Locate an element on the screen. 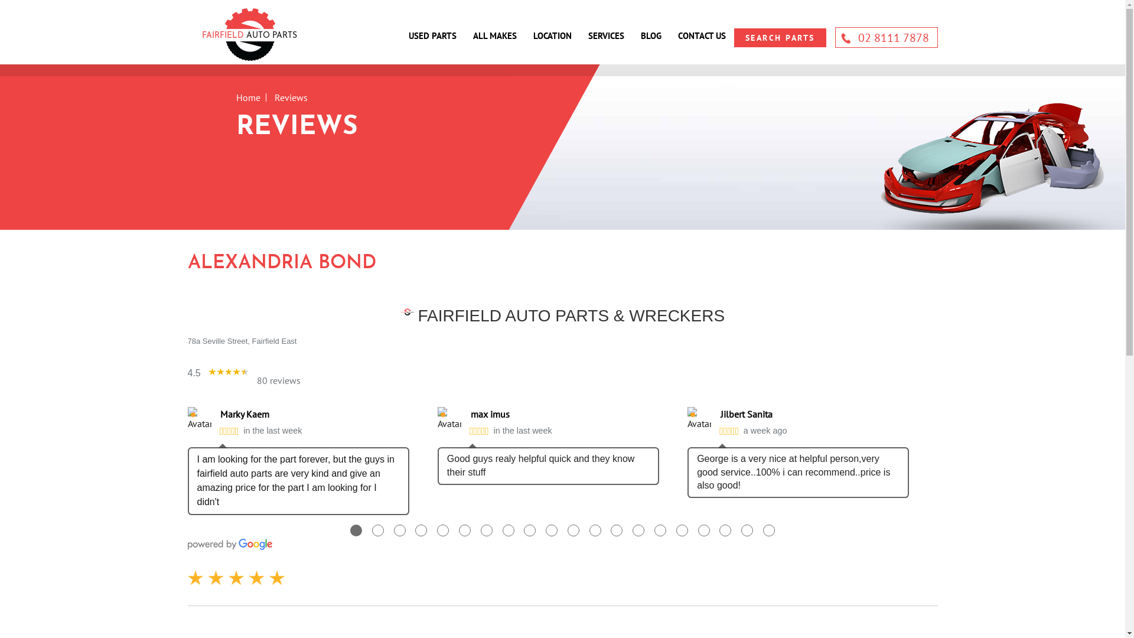  Home is located at coordinates (248, 97).